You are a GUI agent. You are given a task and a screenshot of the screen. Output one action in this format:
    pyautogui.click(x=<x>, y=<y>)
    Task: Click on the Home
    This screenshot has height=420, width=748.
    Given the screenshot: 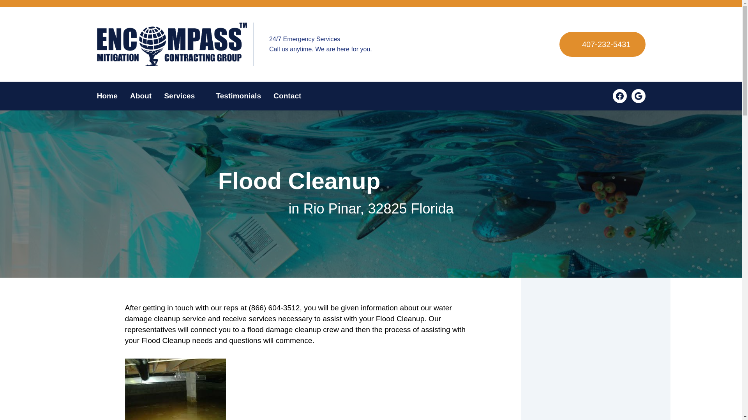 What is the action you would take?
    pyautogui.click(x=110, y=96)
    